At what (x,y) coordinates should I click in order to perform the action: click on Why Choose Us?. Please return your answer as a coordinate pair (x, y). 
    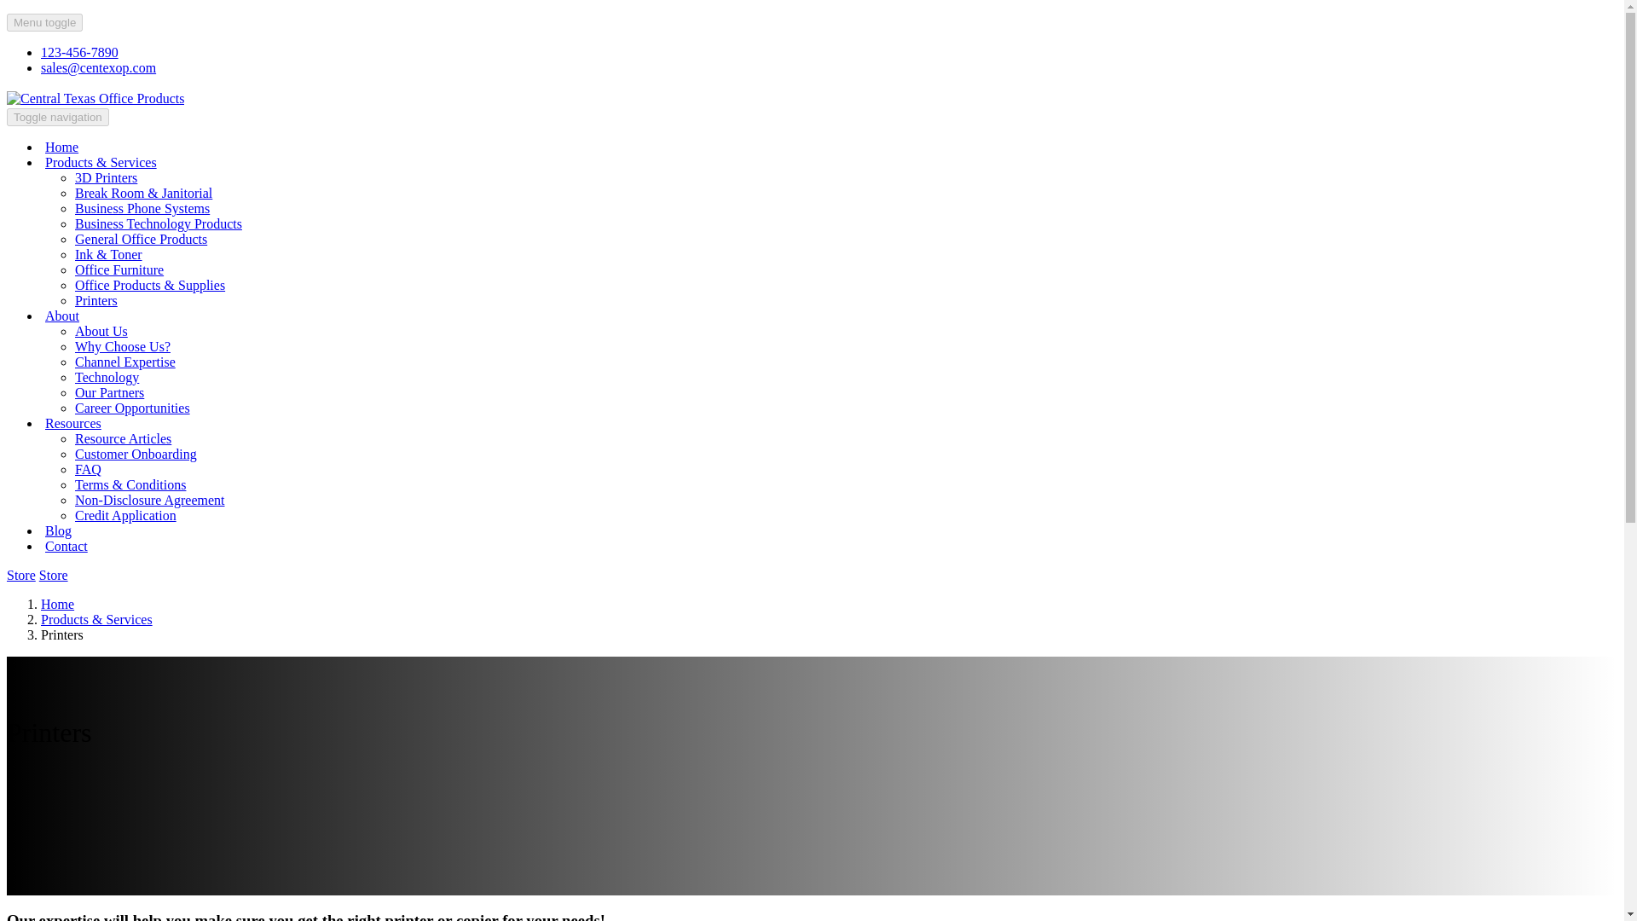
    Looking at the image, I should click on (123, 346).